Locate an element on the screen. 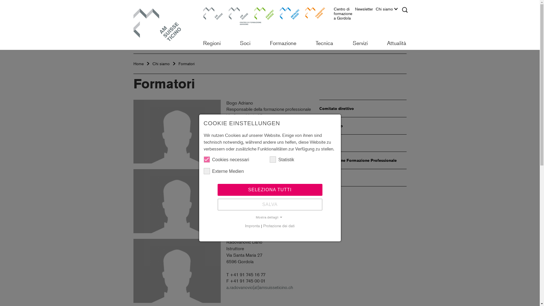 The image size is (544, 306). Mostra dettagli is located at coordinates (270, 217).